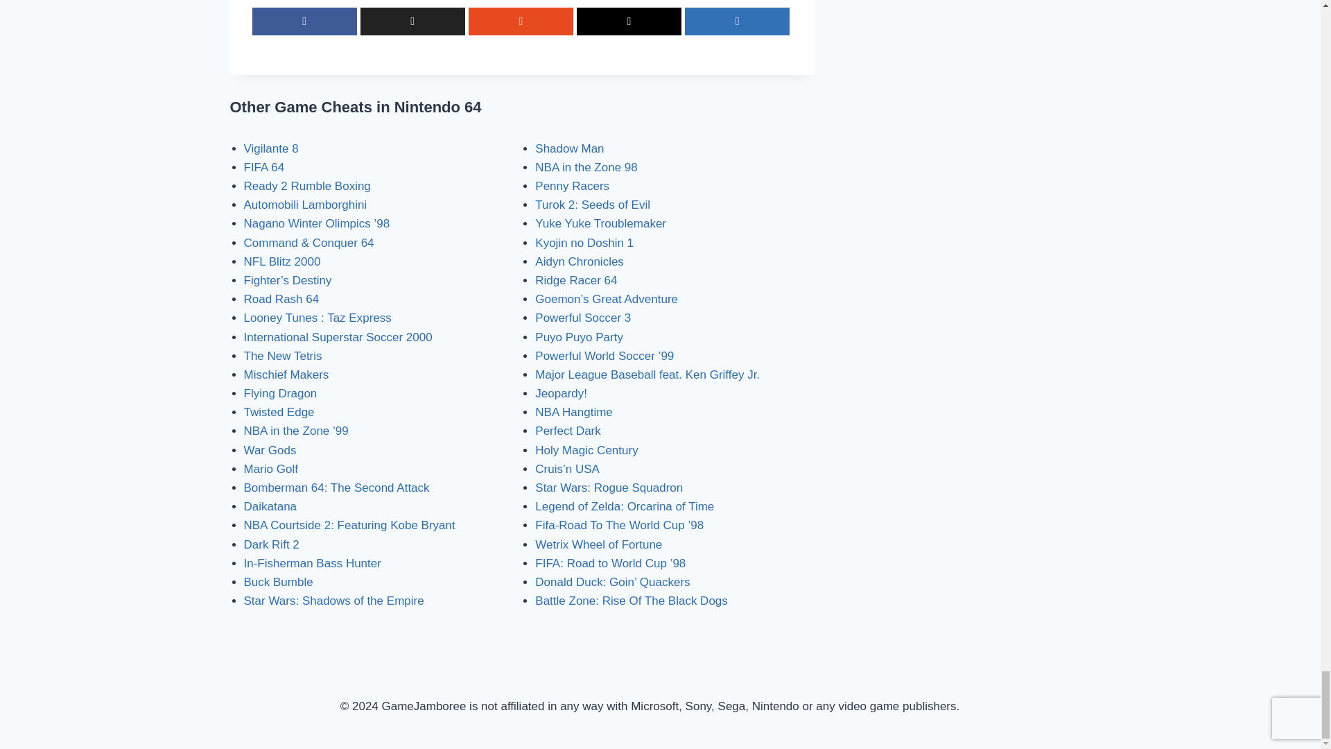  What do you see at coordinates (263, 167) in the screenshot?
I see `FIFA 64` at bounding box center [263, 167].